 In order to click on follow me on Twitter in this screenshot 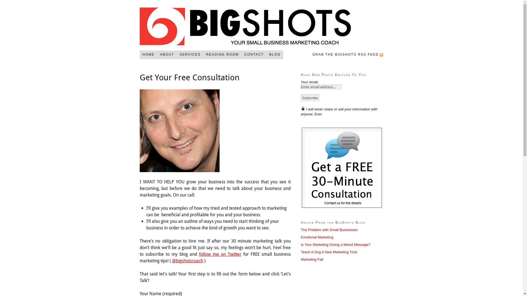, I will do `click(220, 254)`.